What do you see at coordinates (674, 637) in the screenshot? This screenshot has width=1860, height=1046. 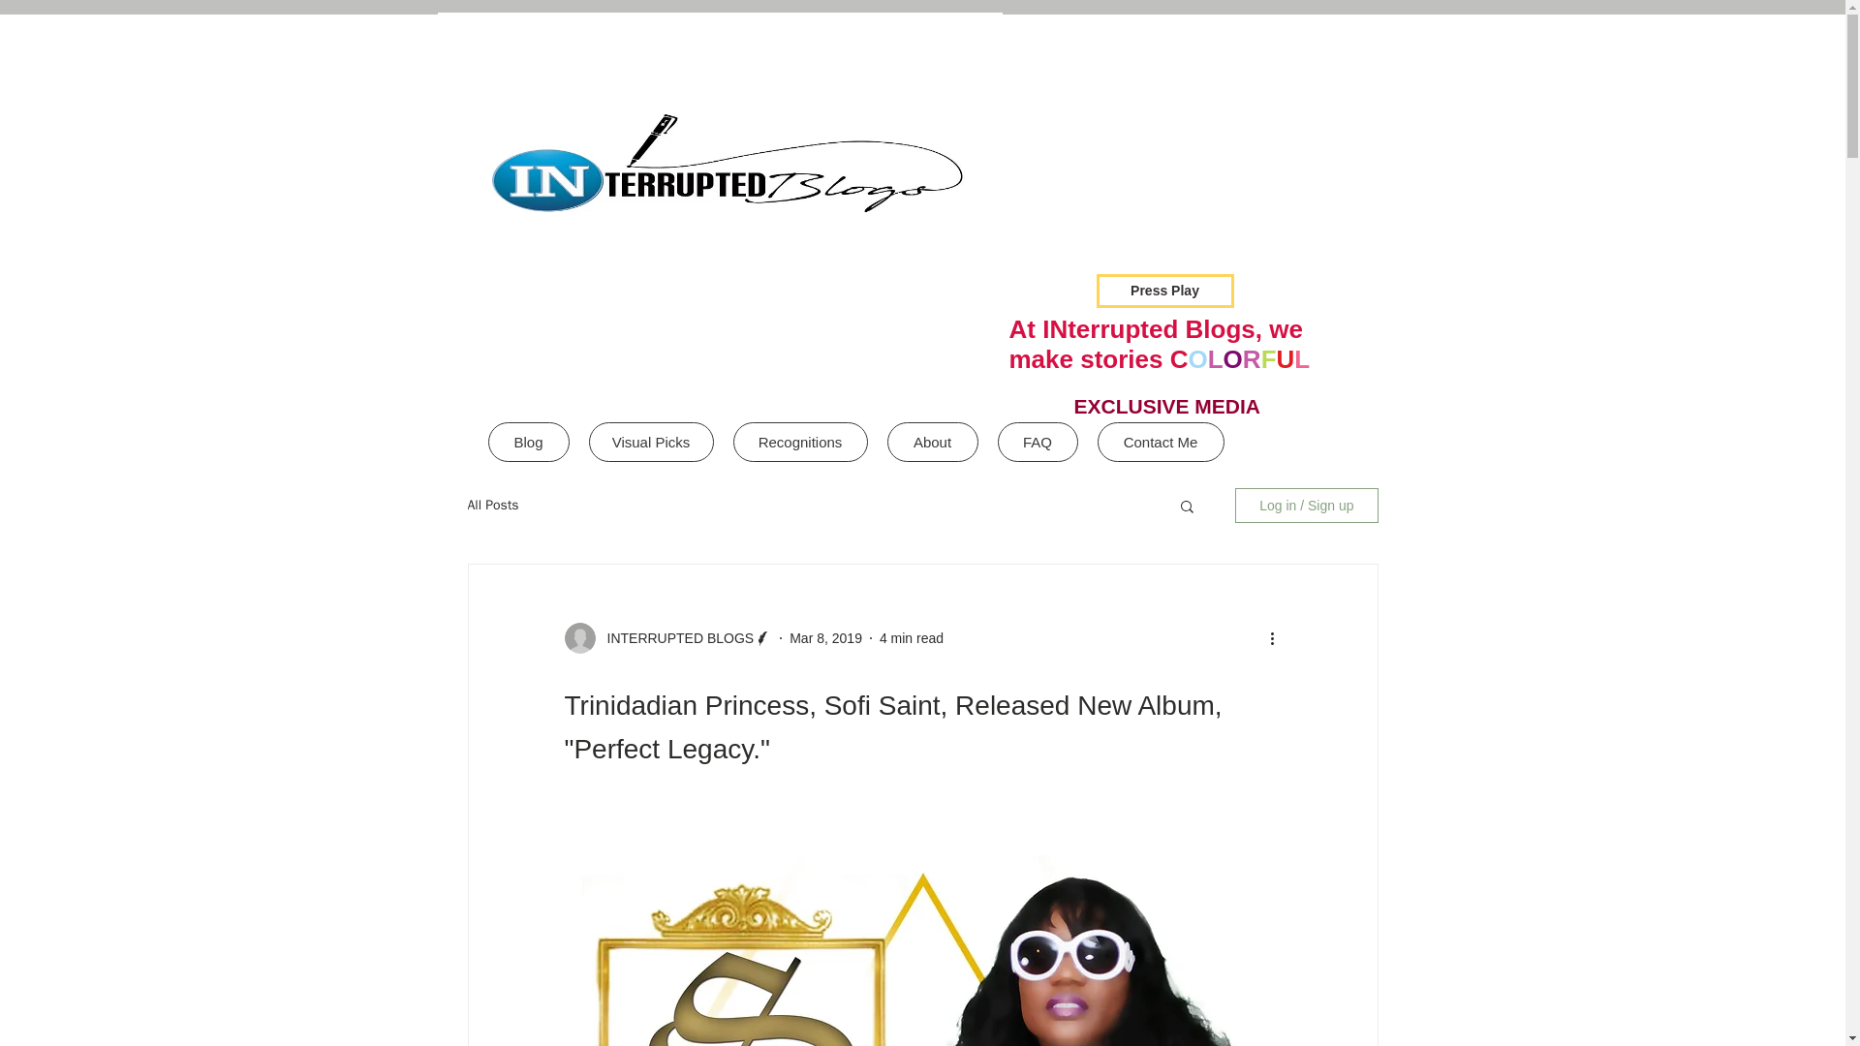 I see `INTERRUPTED BLOGS` at bounding box center [674, 637].